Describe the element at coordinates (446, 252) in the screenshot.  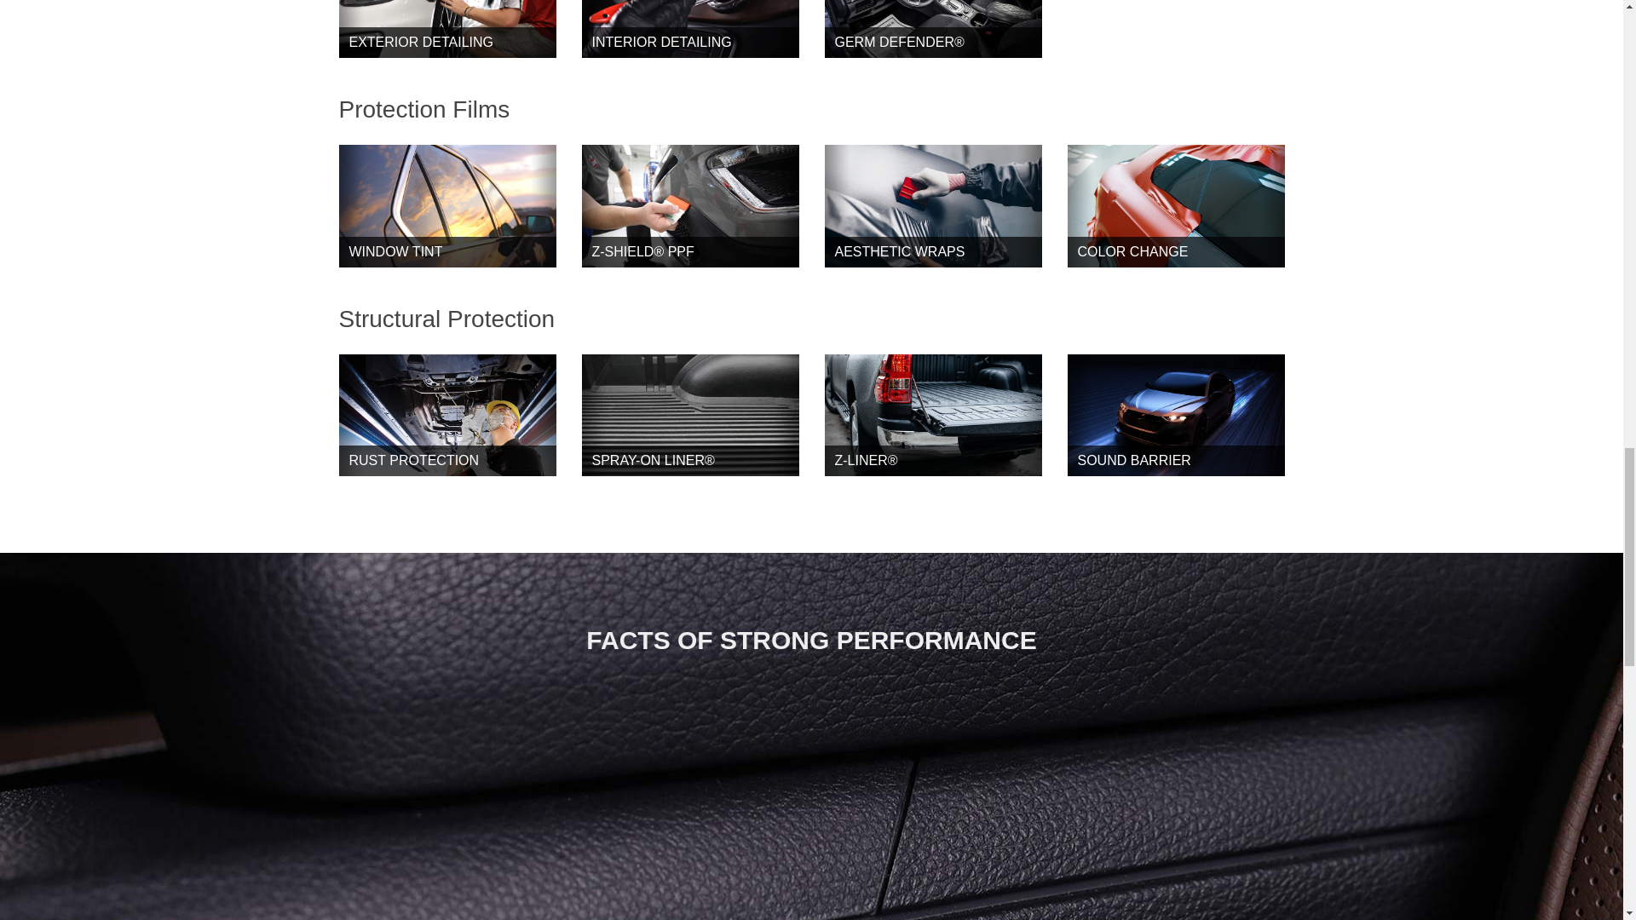
I see `WINDOW TINT` at that location.